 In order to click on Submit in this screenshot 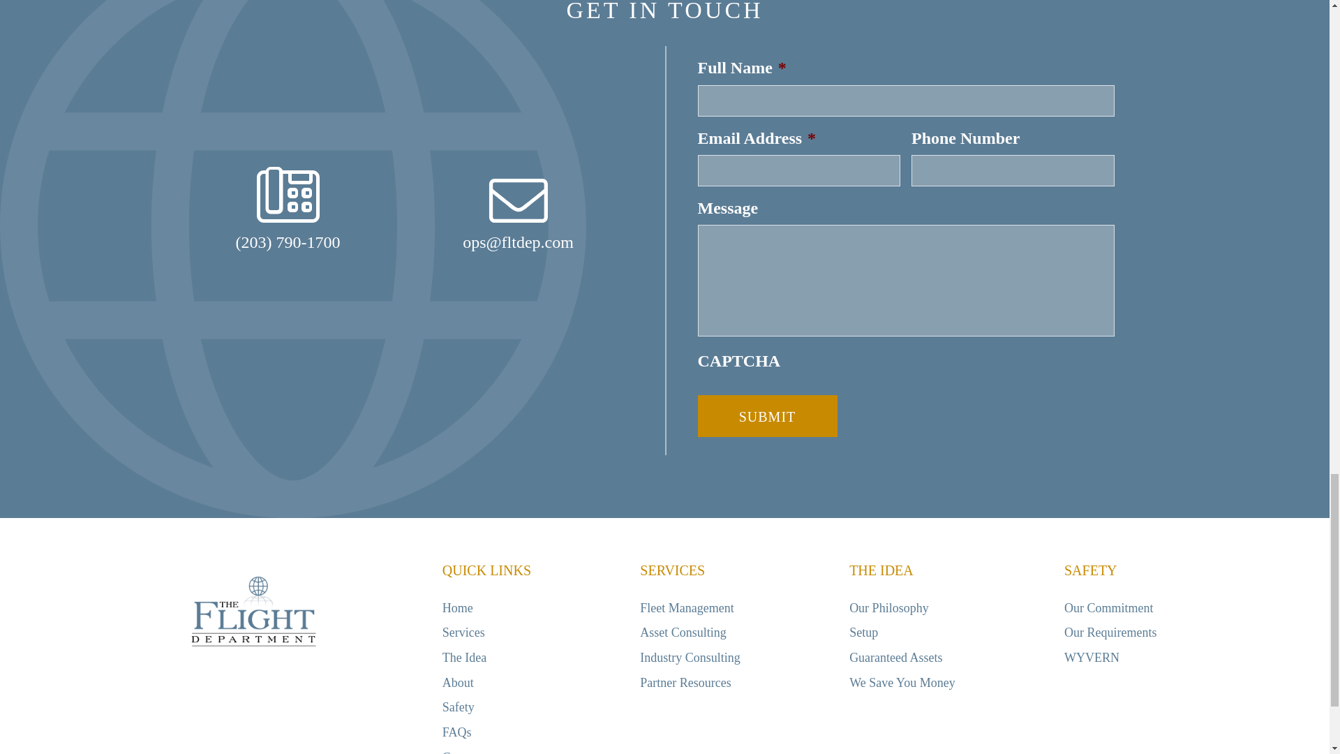, I will do `click(768, 416)`.